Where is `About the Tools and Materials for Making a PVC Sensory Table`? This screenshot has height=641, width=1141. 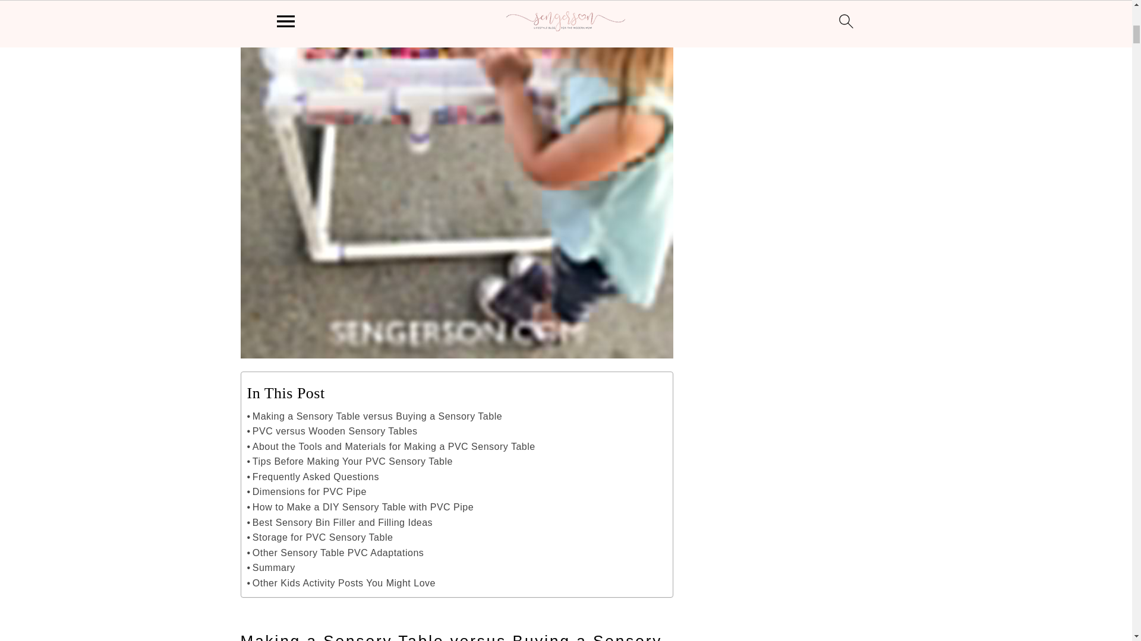
About the Tools and Materials for Making a PVC Sensory Table is located at coordinates (391, 446).